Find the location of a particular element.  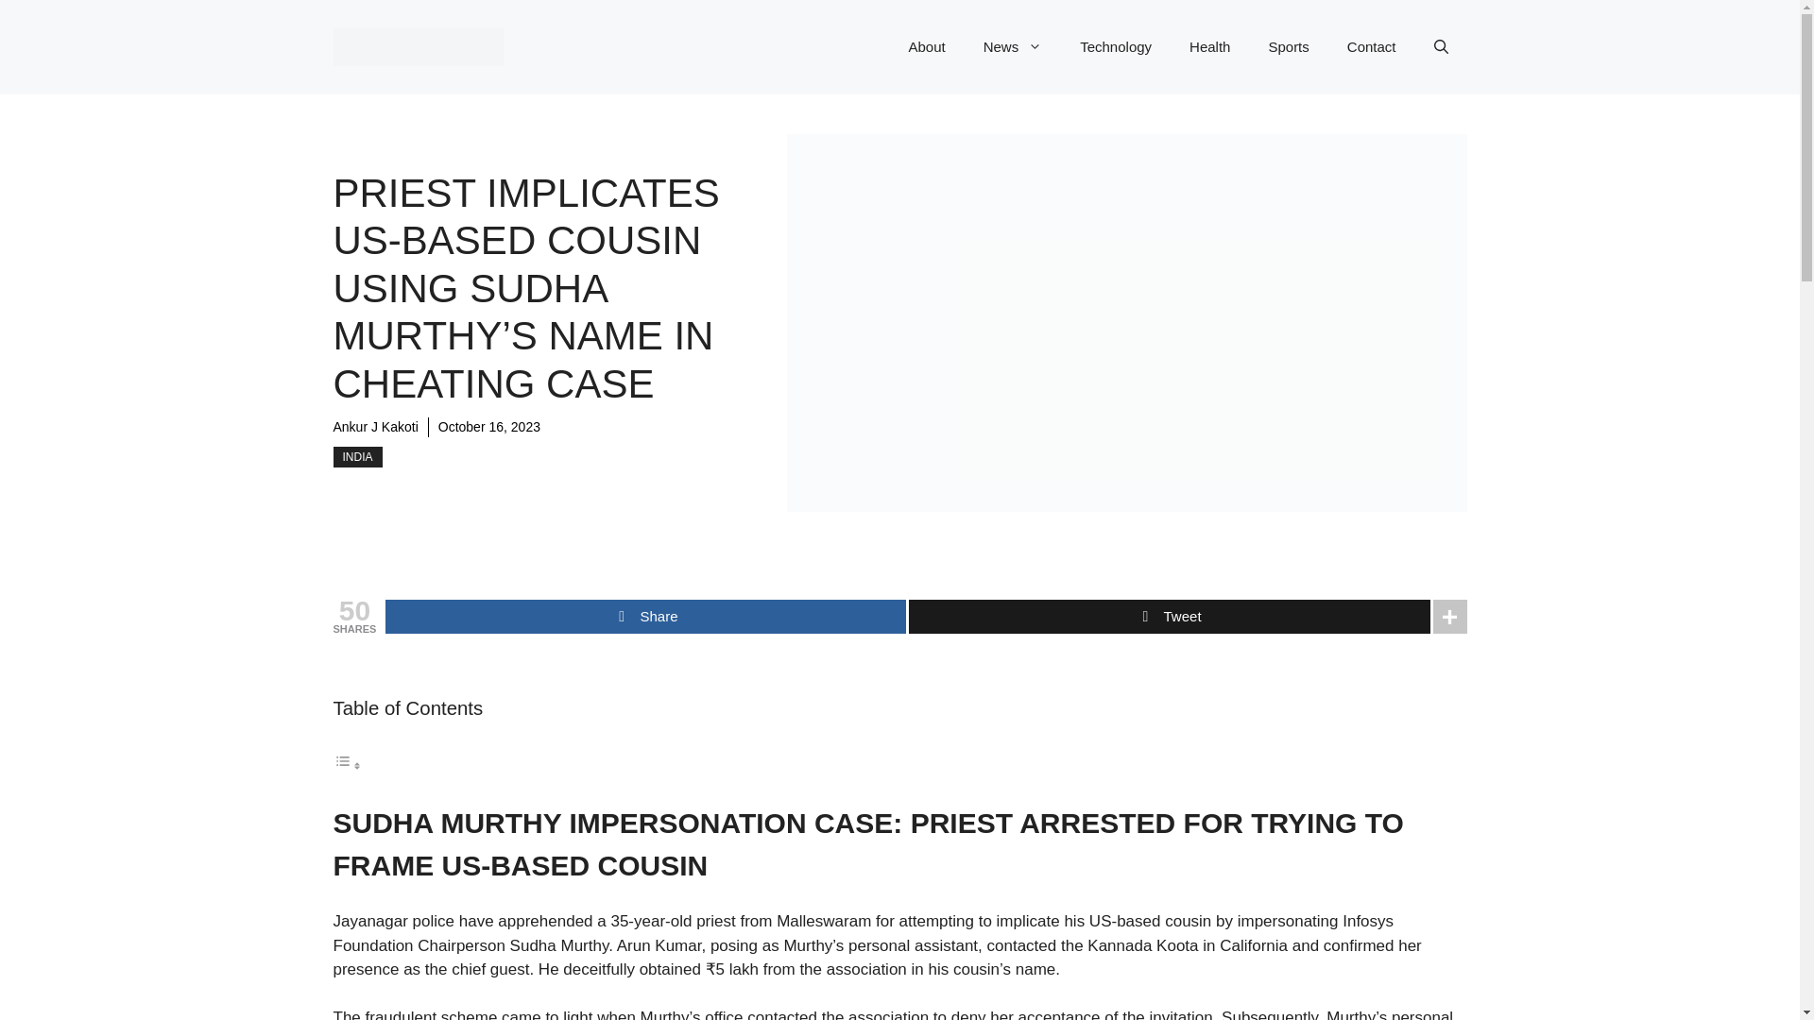

Tweet is located at coordinates (1168, 616).